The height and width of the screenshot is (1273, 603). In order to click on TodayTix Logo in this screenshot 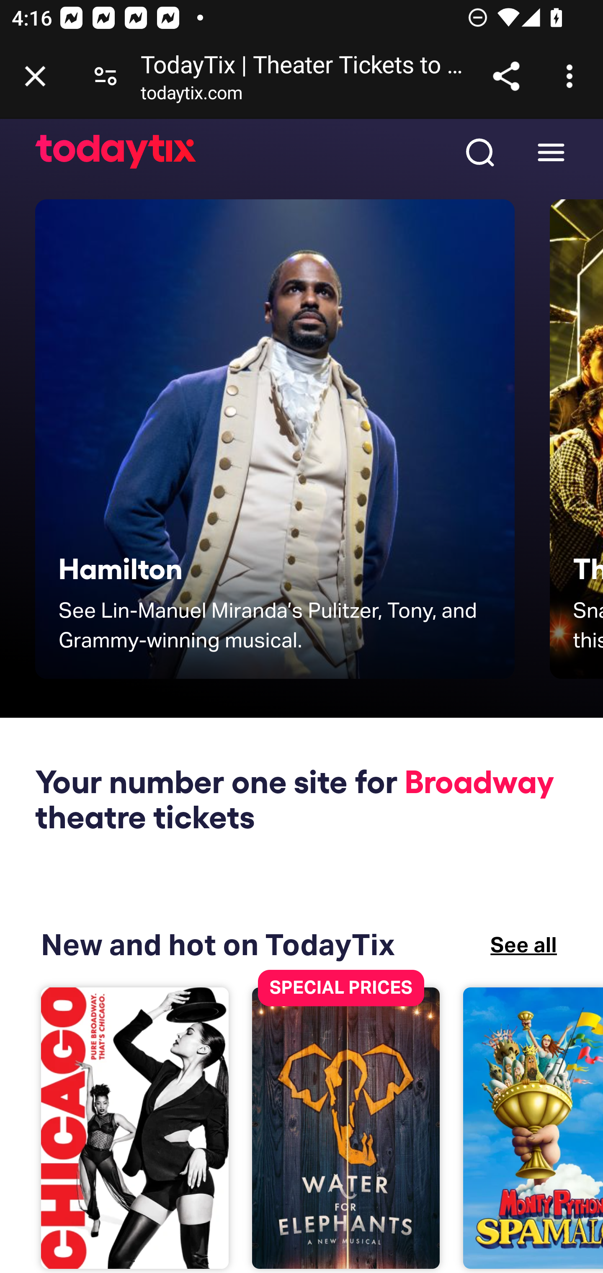, I will do `click(116, 152)`.